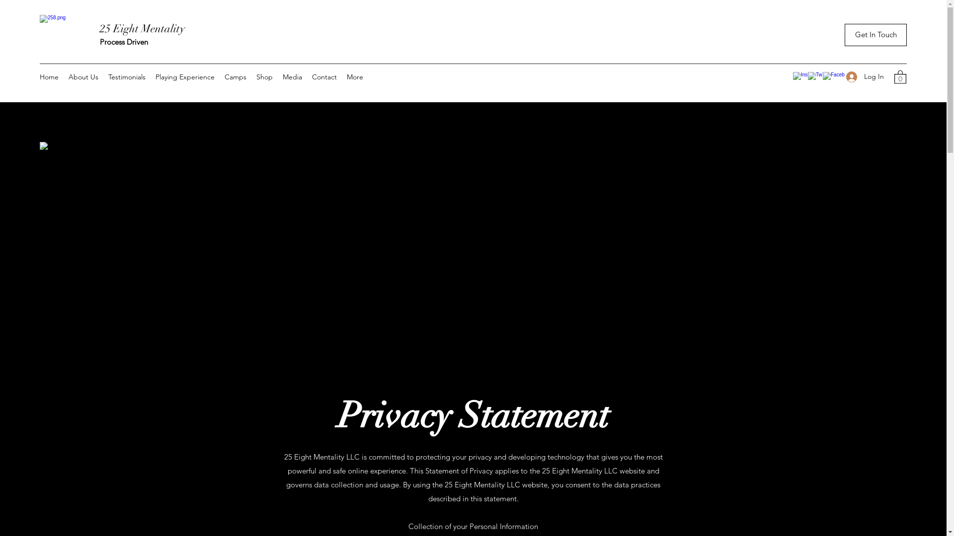 This screenshot has height=536, width=954. What do you see at coordinates (900, 76) in the screenshot?
I see `0` at bounding box center [900, 76].